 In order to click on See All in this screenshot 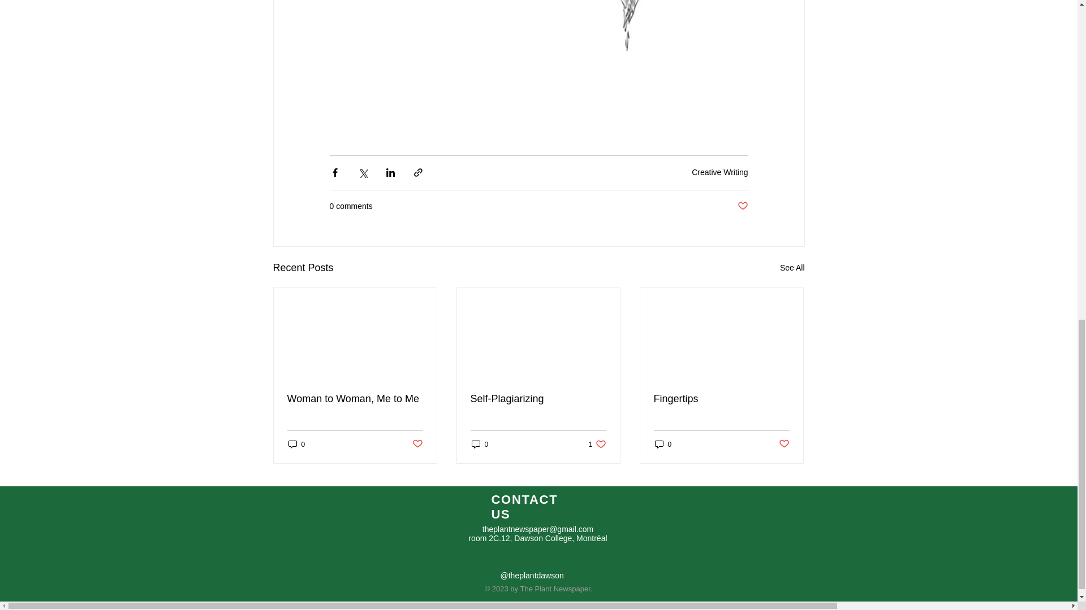, I will do `click(792, 268)`.